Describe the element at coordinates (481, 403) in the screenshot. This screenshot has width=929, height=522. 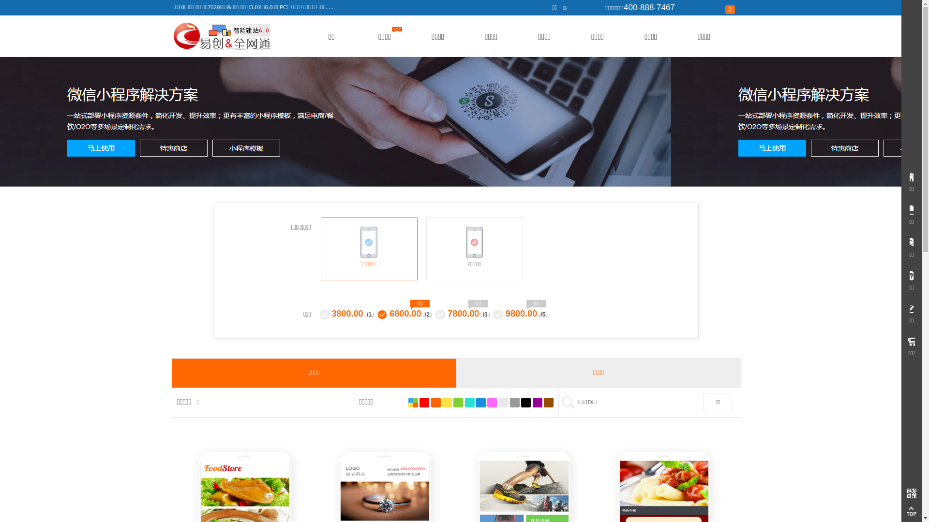
I see `0` at that location.